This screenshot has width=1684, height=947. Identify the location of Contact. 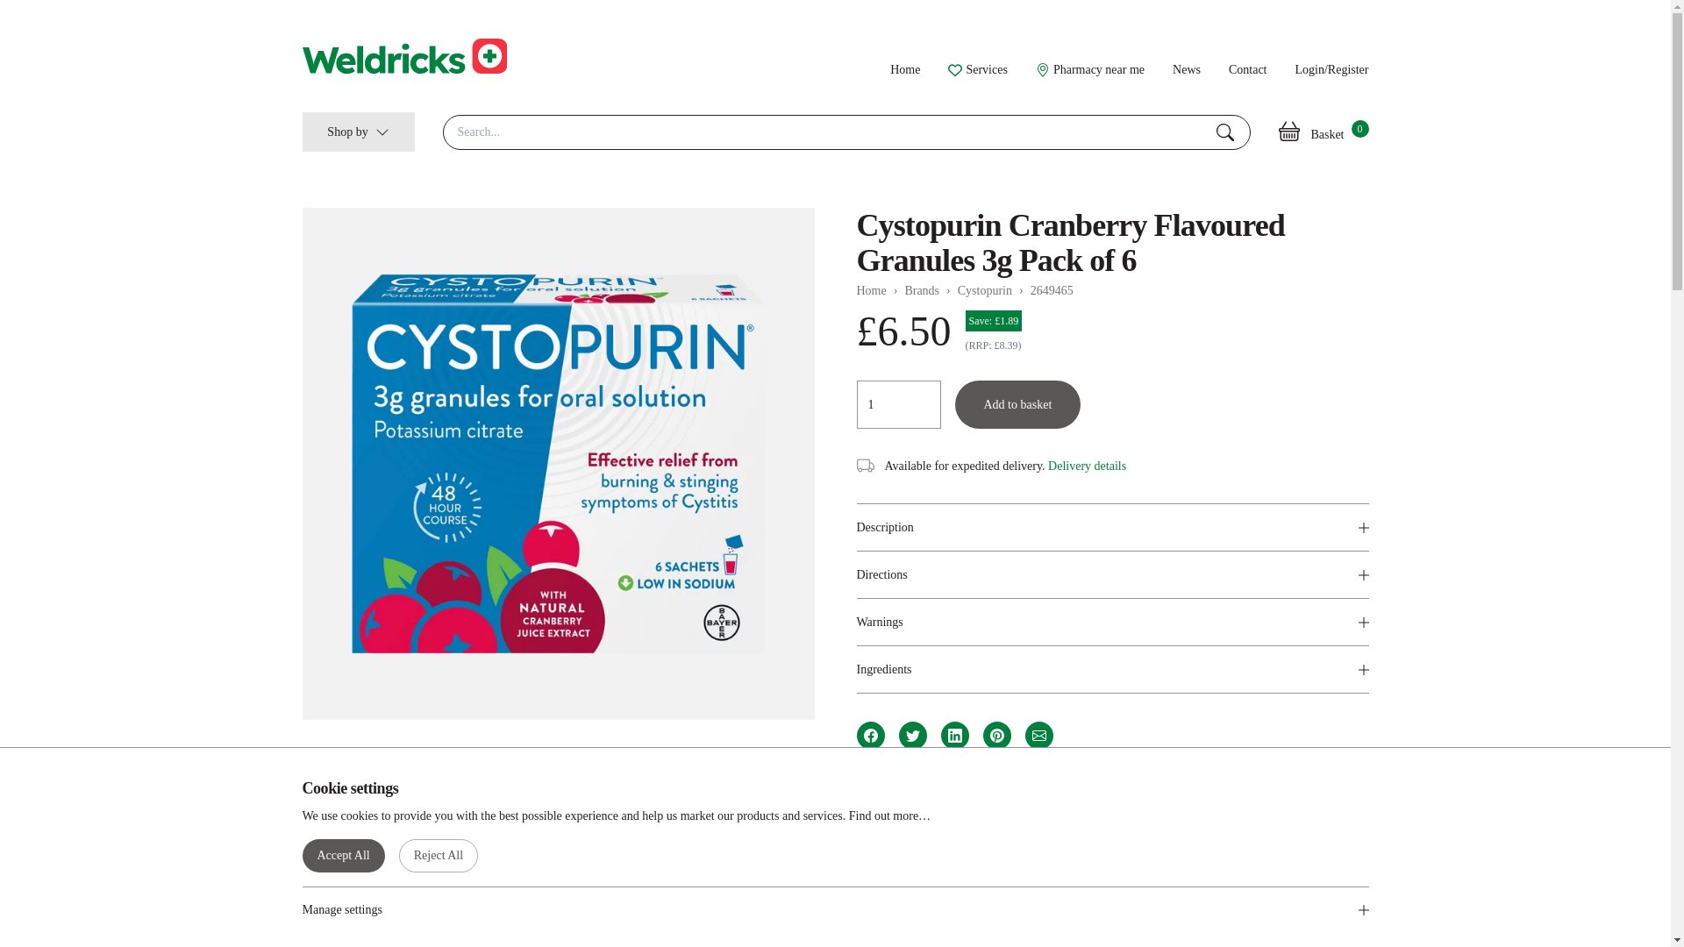
(1248, 70).